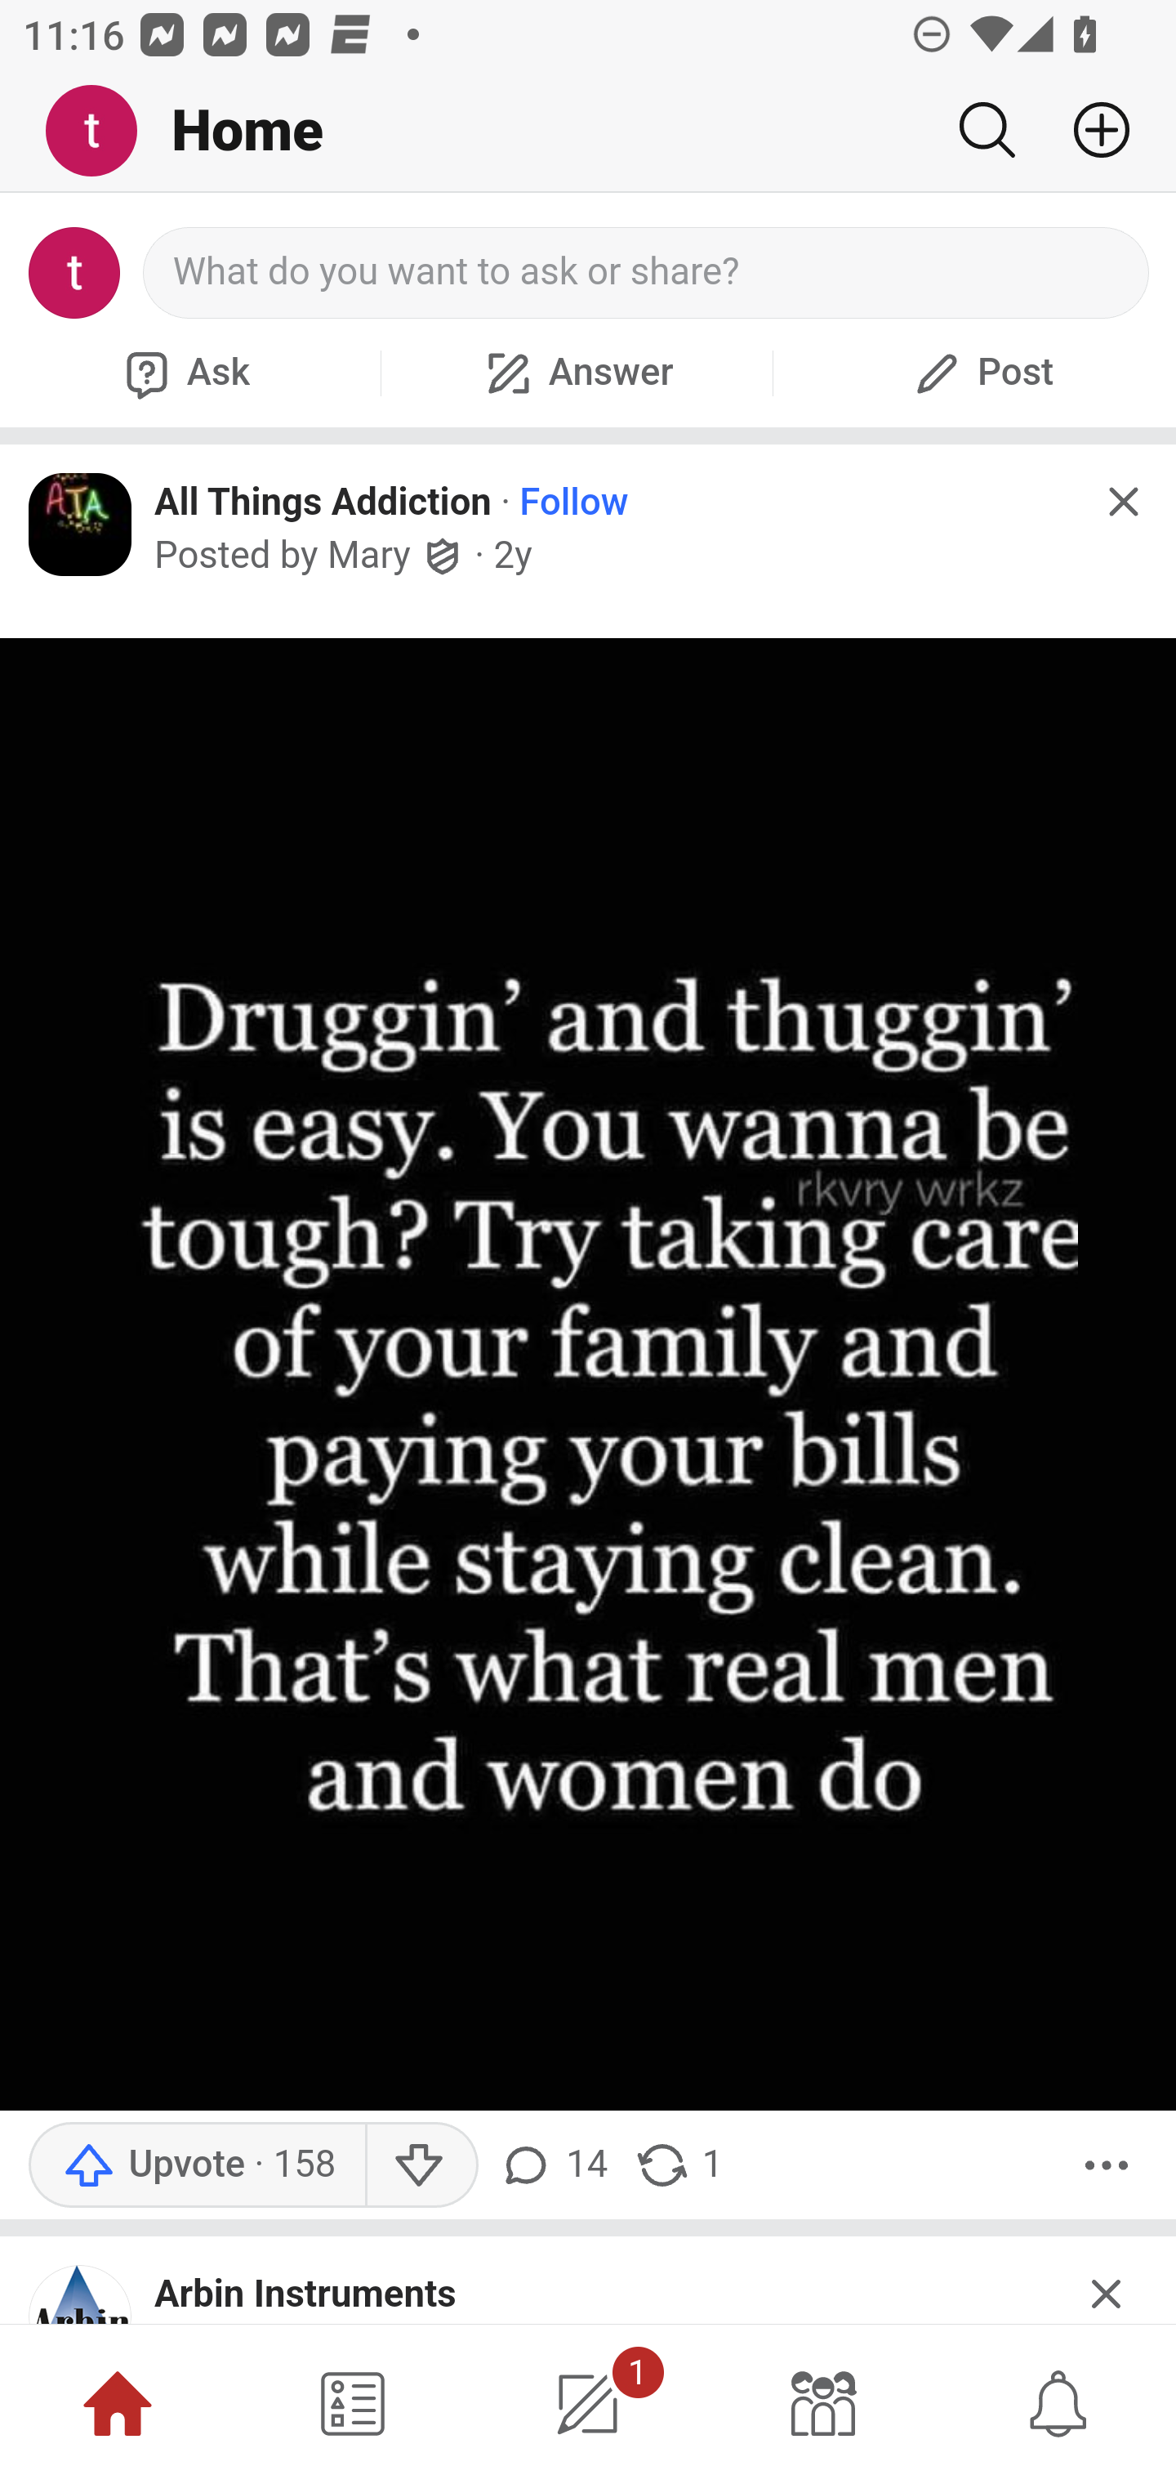 This screenshot has width=1176, height=2484. I want to click on 1, so click(588, 2404).